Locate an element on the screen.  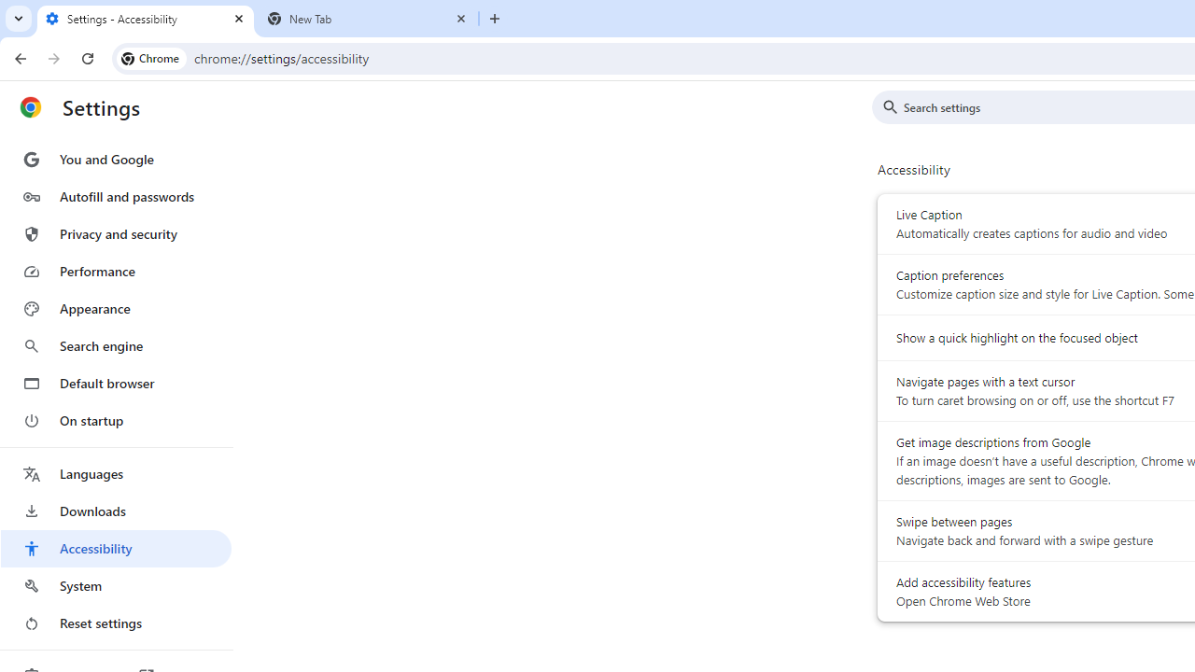
Autofill and passwords is located at coordinates (116, 196).